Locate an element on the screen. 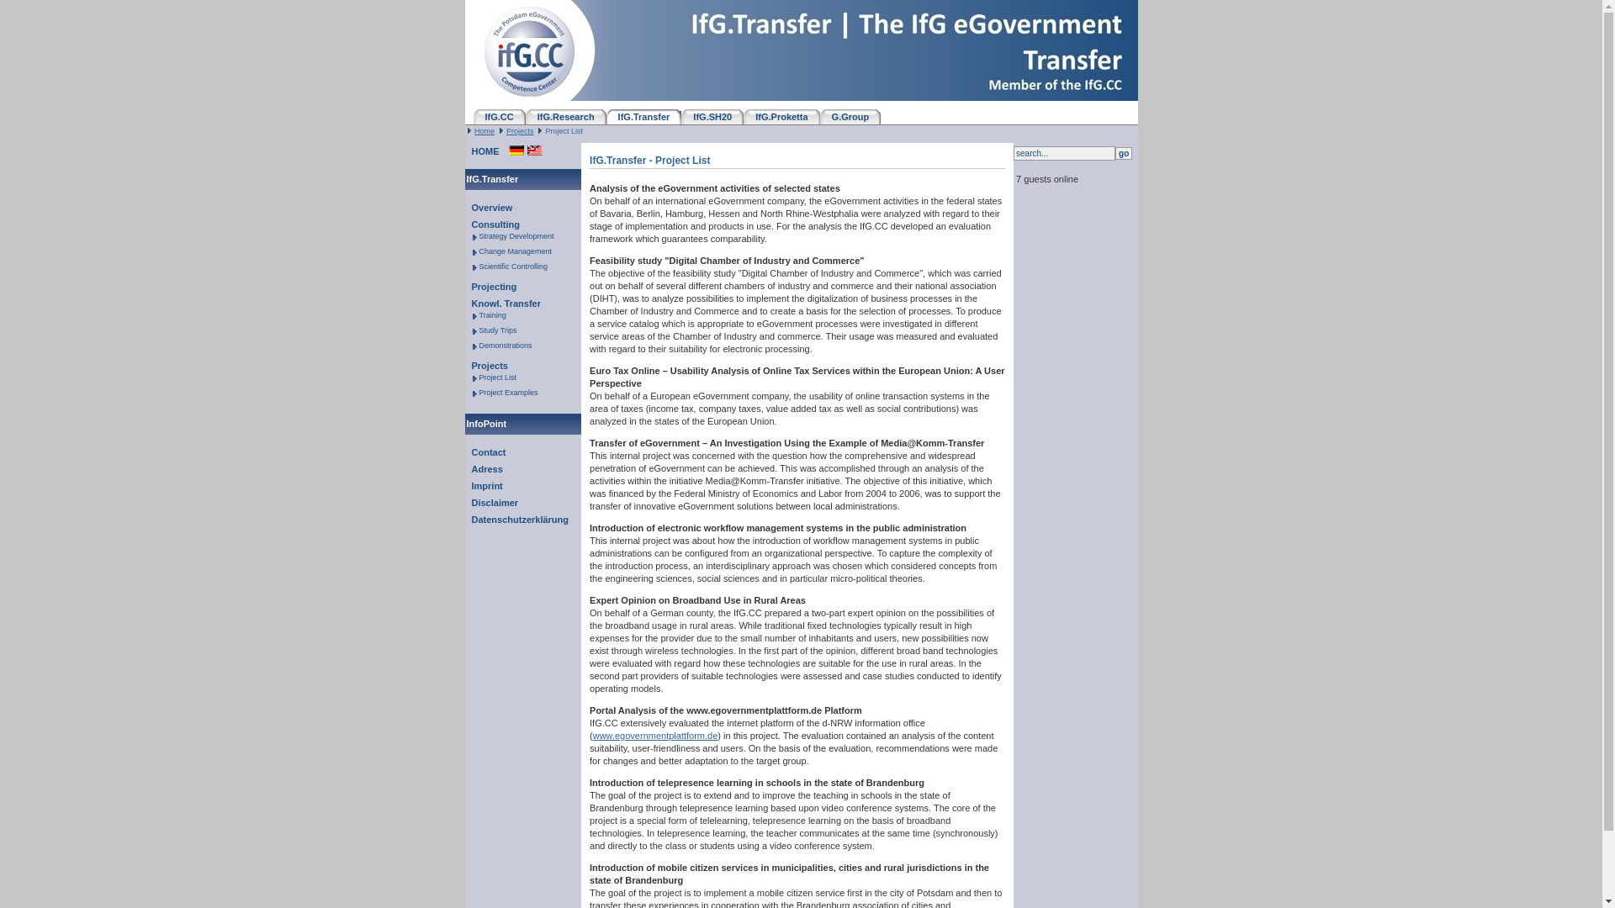 The height and width of the screenshot is (908, 1615). Demonstrations is located at coordinates (504, 346).